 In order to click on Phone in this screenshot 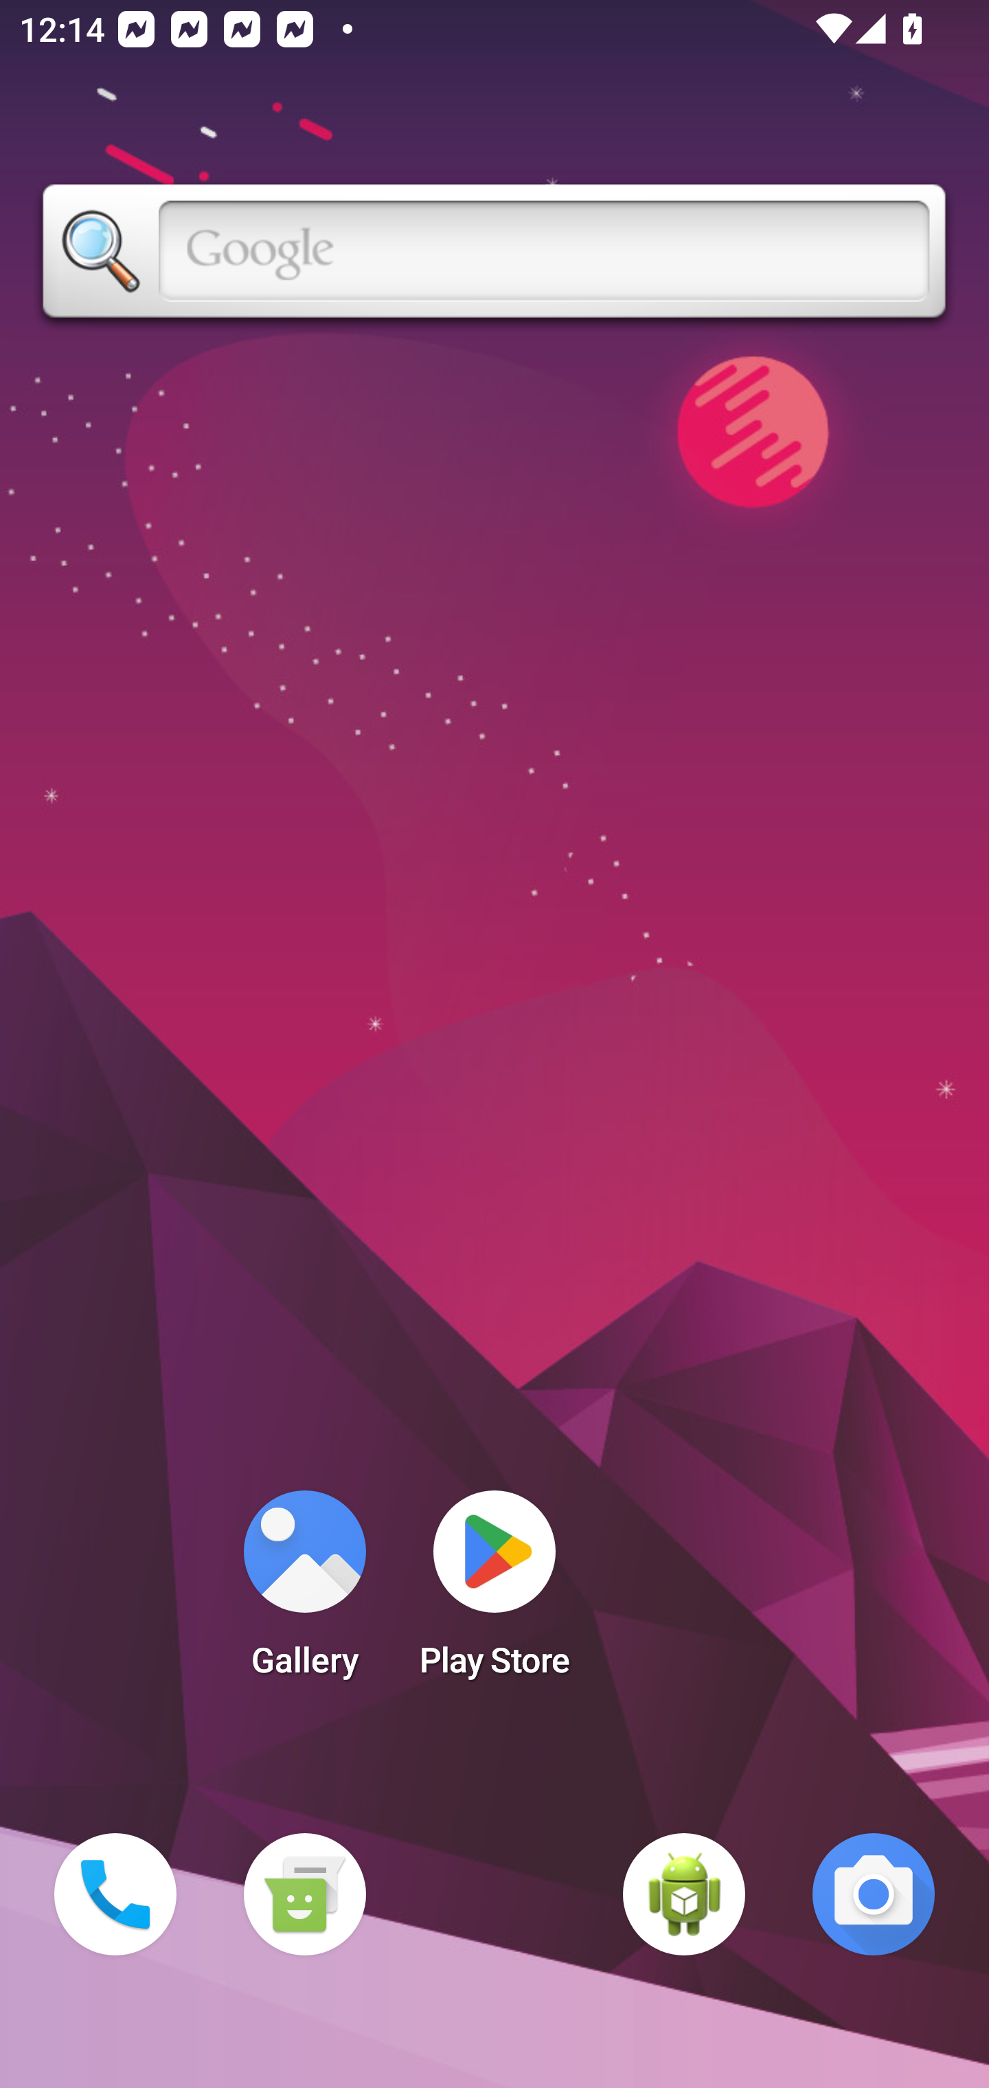, I will do `click(115, 1894)`.